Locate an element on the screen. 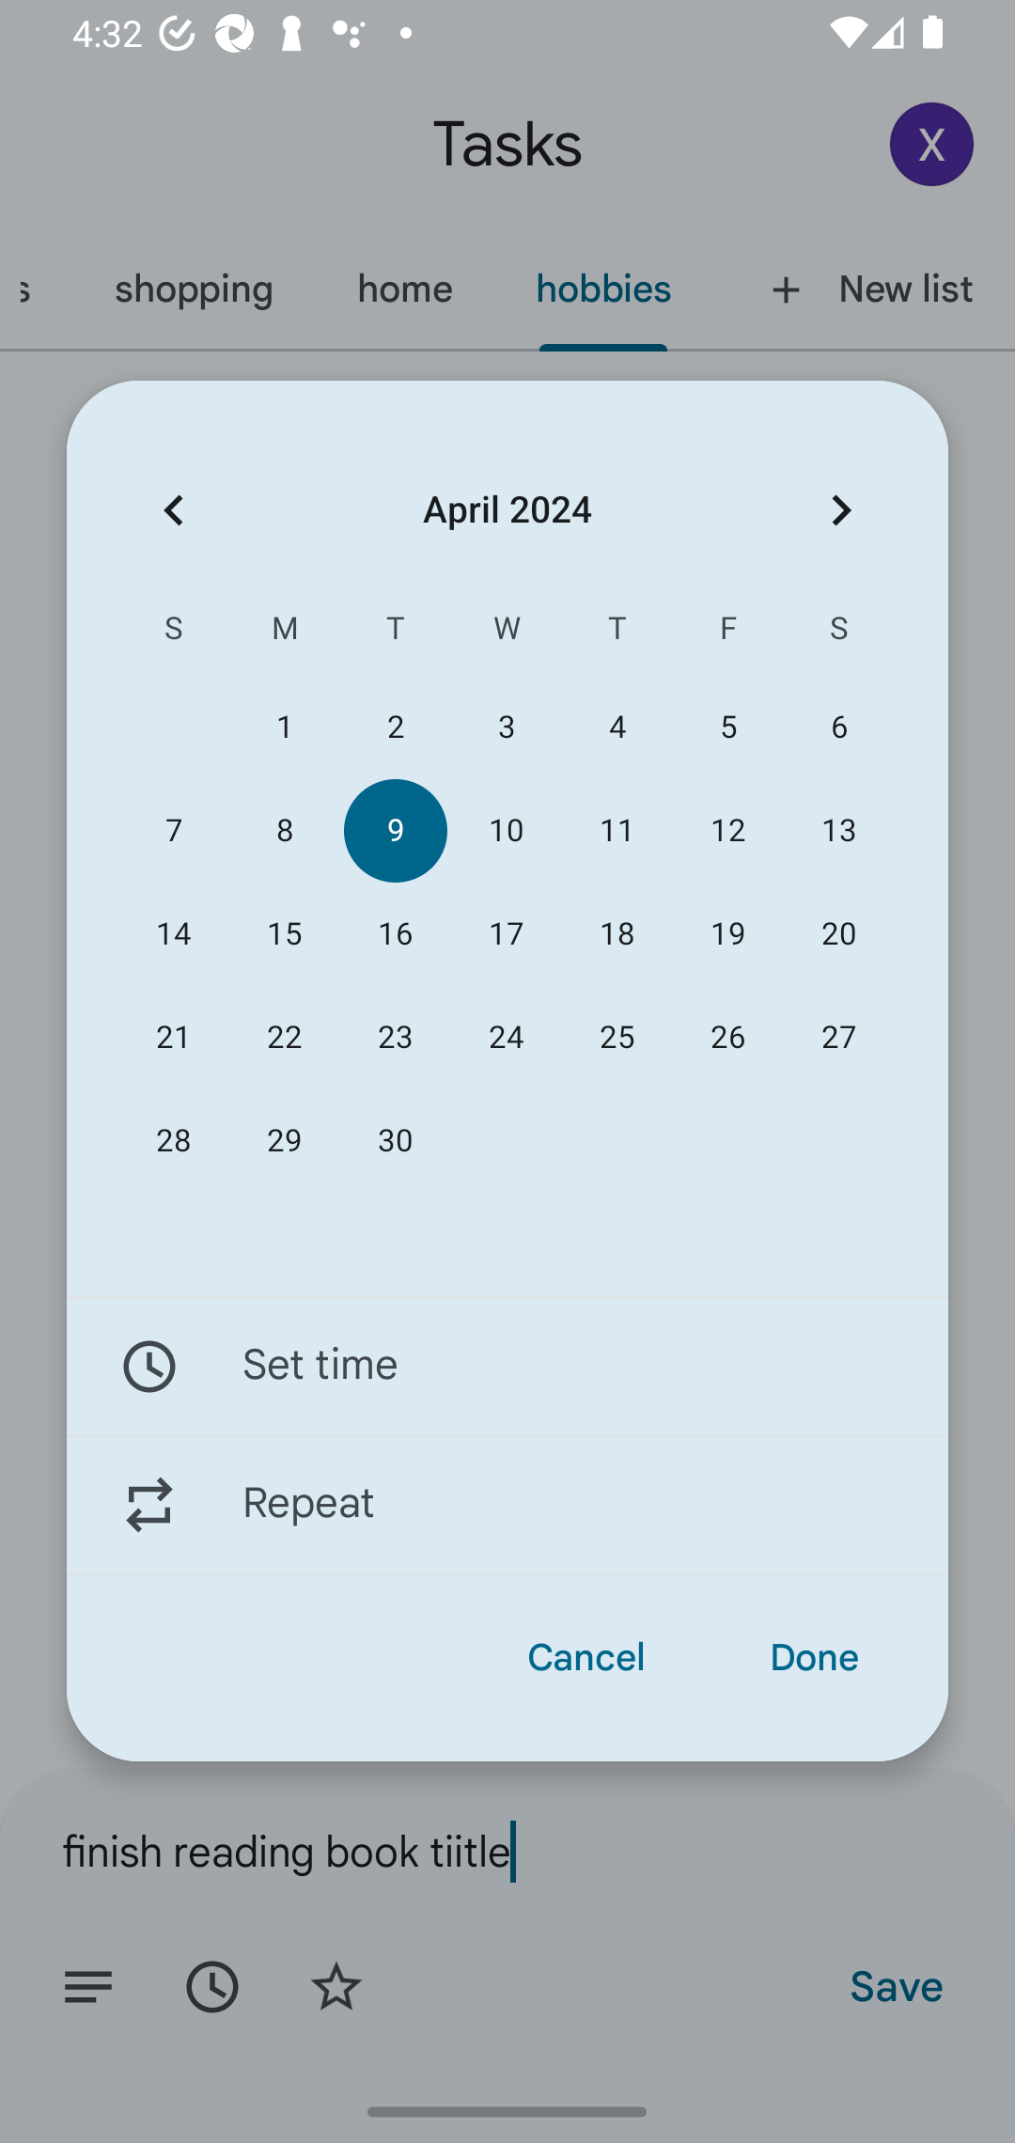 The width and height of the screenshot is (1015, 2143). 14 14 April 2024 is located at coordinates (174, 934).